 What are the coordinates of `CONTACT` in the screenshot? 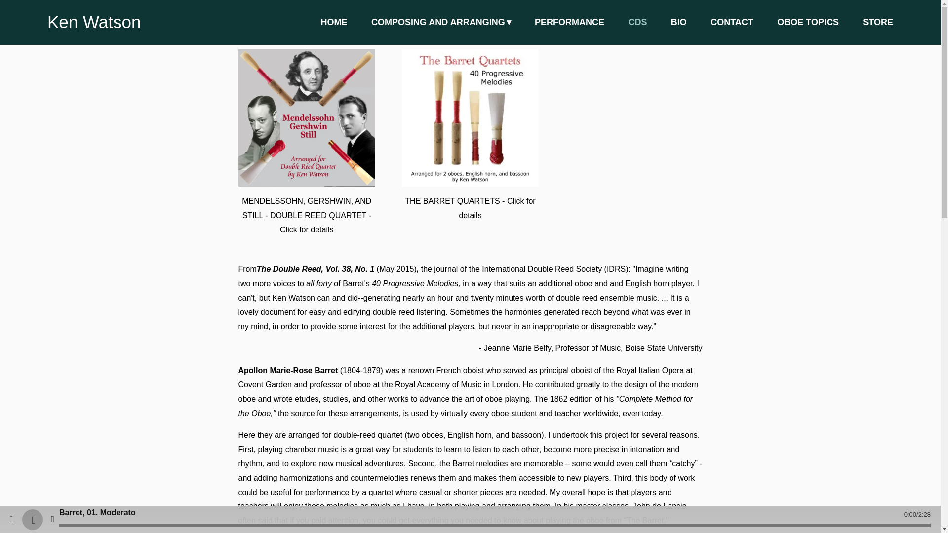 It's located at (732, 22).